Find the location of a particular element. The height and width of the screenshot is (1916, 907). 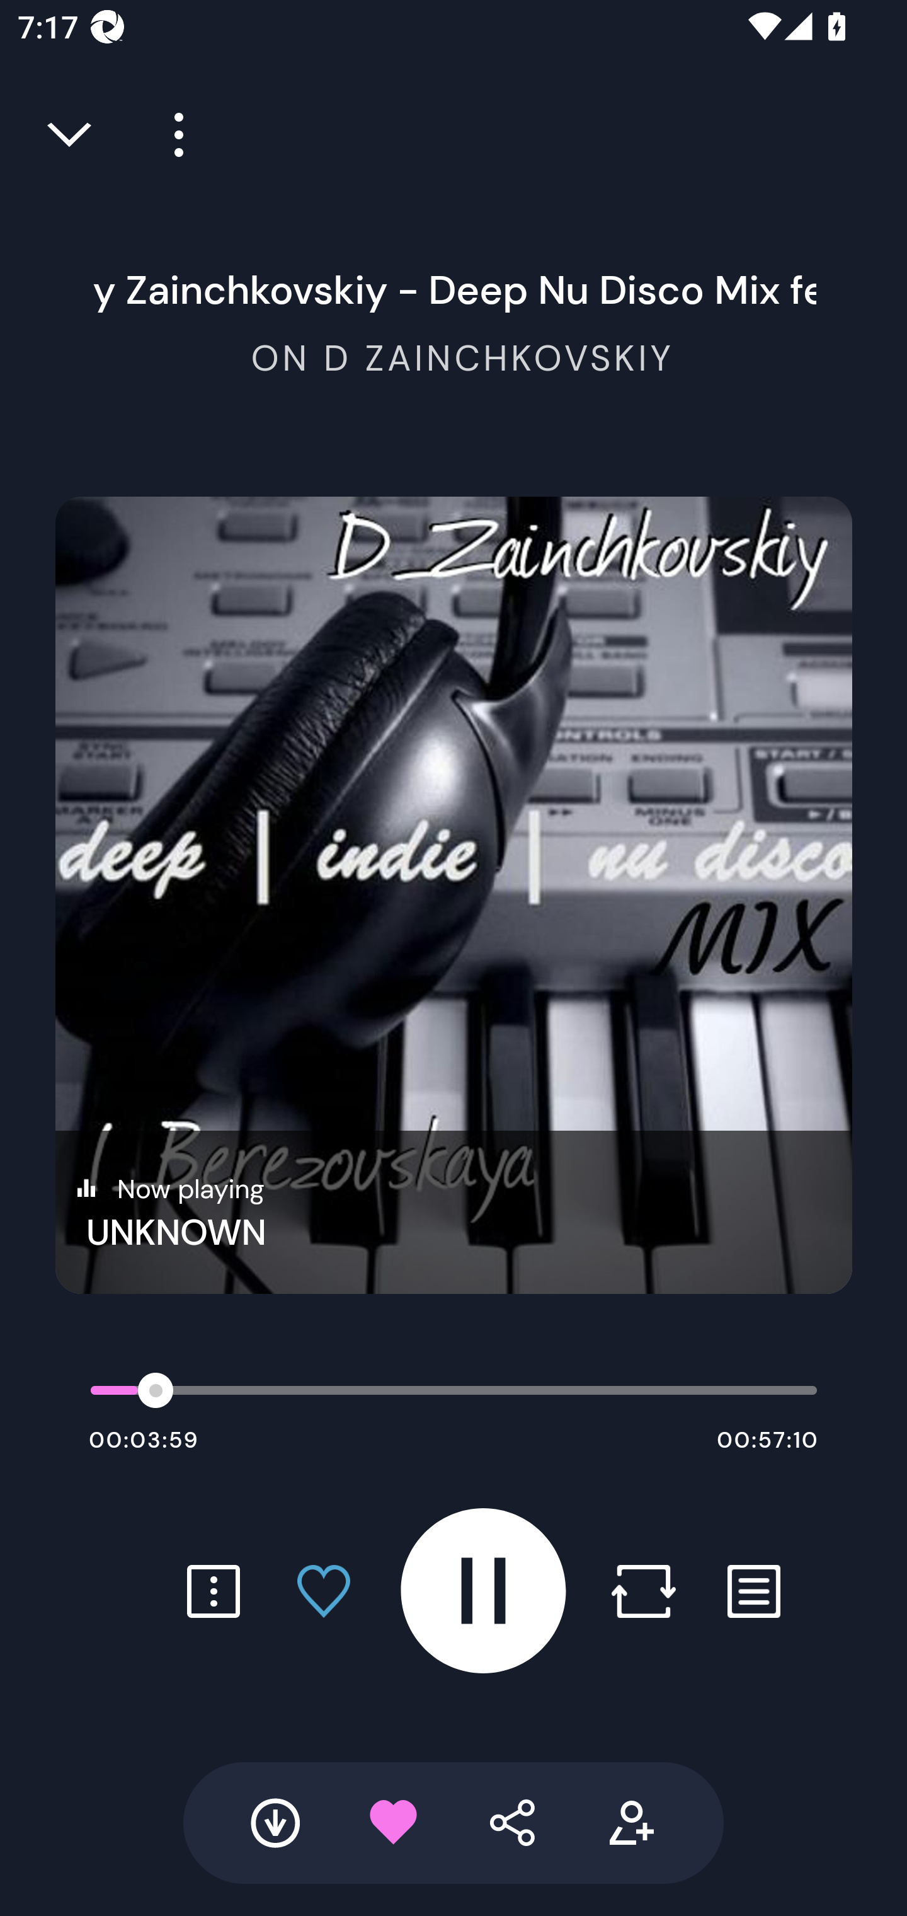

Repost button is located at coordinates (643, 1591).